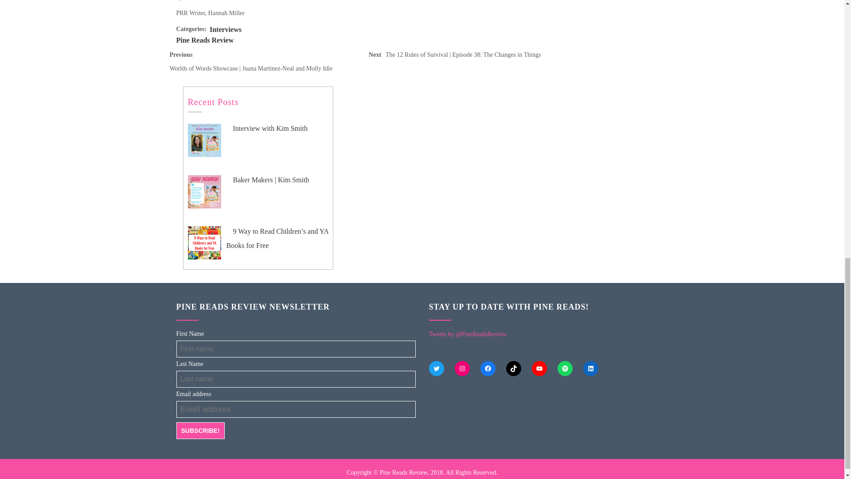  What do you see at coordinates (200, 430) in the screenshot?
I see `Subscribe!` at bounding box center [200, 430].